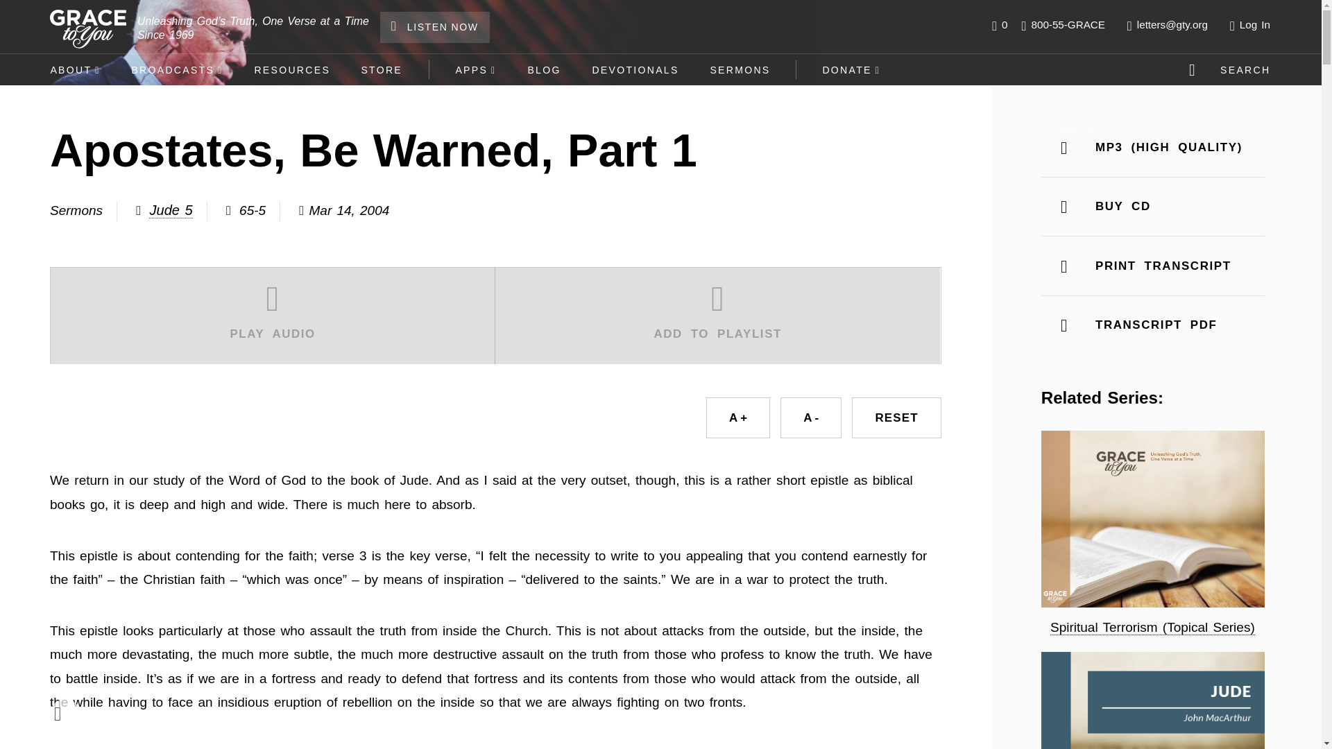 This screenshot has height=749, width=1332. Describe the element at coordinates (1063, 25) in the screenshot. I see `800-55-GRACE` at that location.